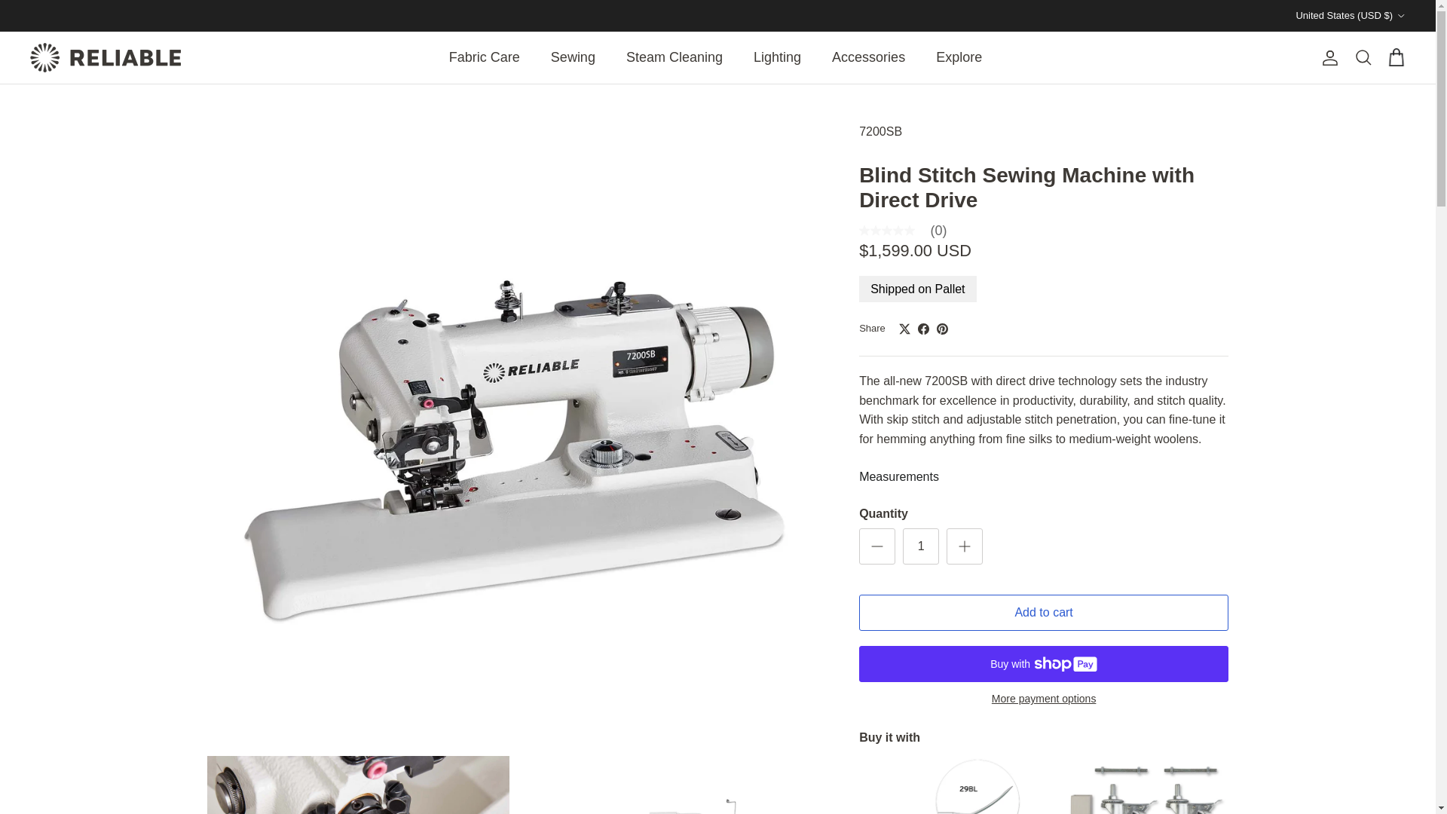 The image size is (1447, 814). I want to click on Lighting, so click(776, 57).